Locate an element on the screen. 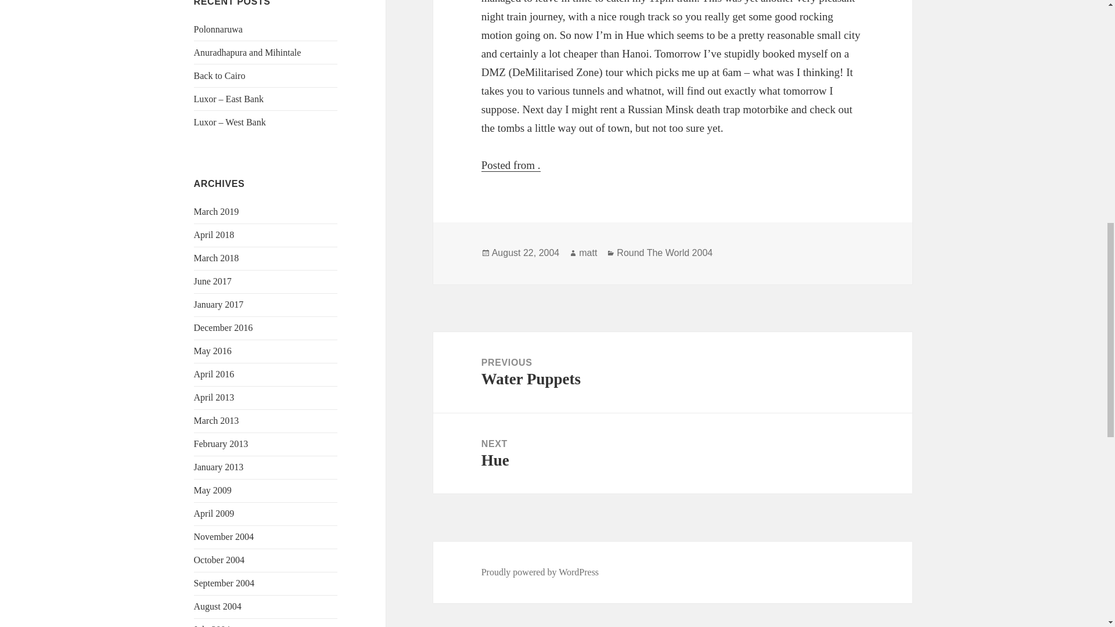  January 2013 is located at coordinates (219, 467).